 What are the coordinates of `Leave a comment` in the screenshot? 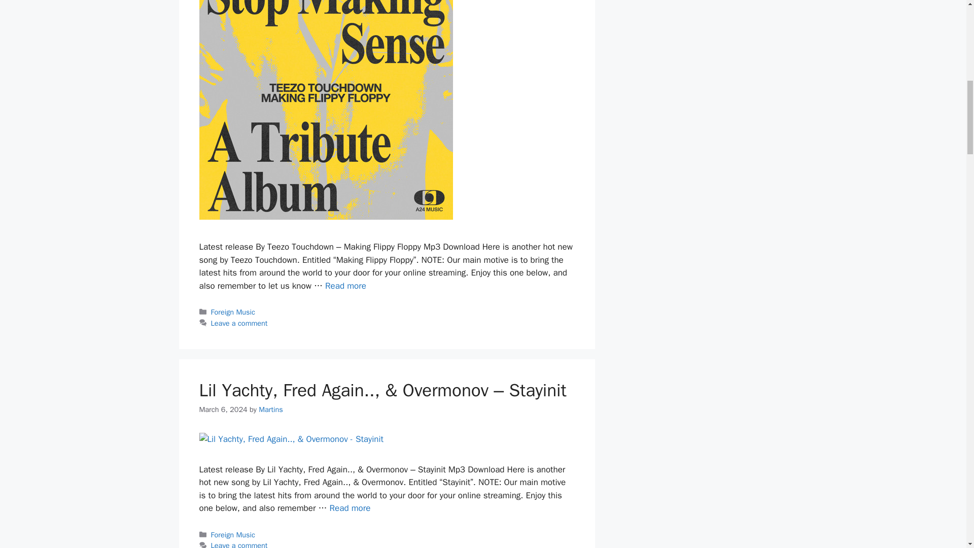 It's located at (239, 323).